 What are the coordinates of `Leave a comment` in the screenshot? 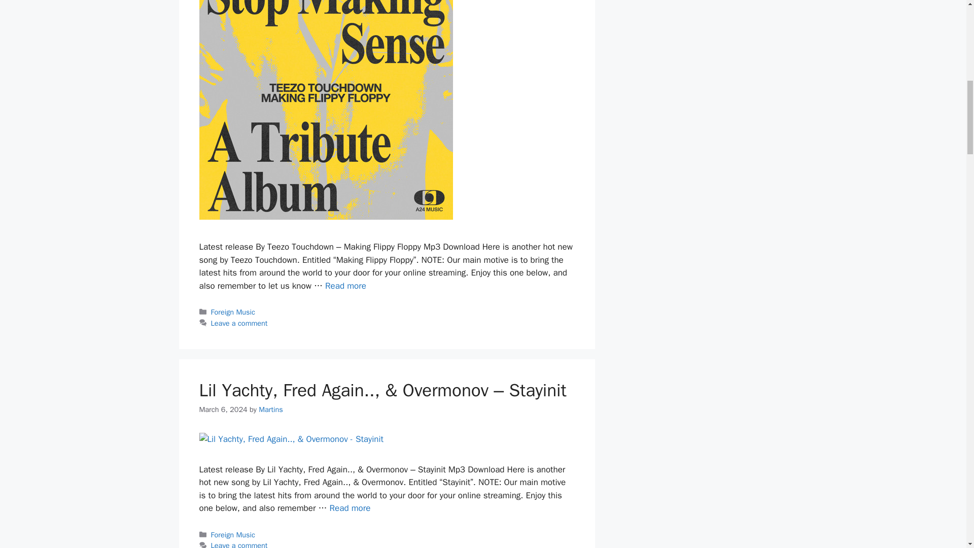 It's located at (239, 323).